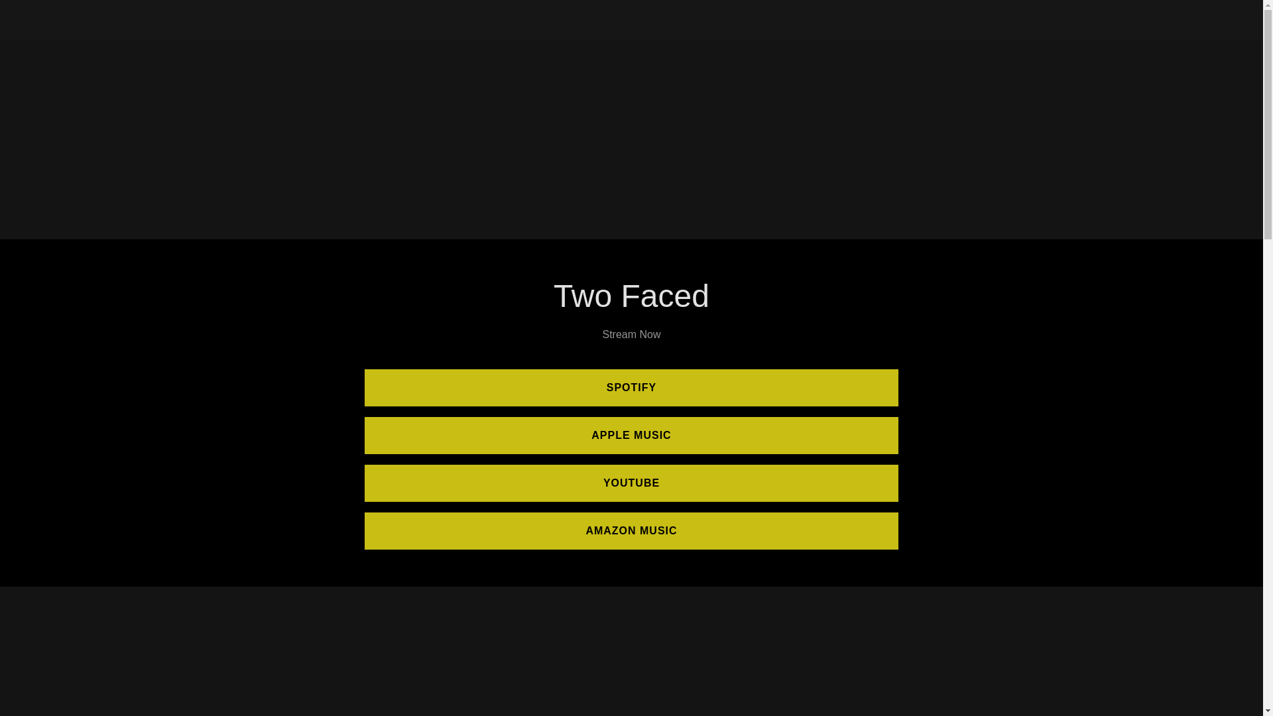 This screenshot has height=716, width=1273. Describe the element at coordinates (631, 531) in the screenshot. I see `AMAZON MUSIC` at that location.